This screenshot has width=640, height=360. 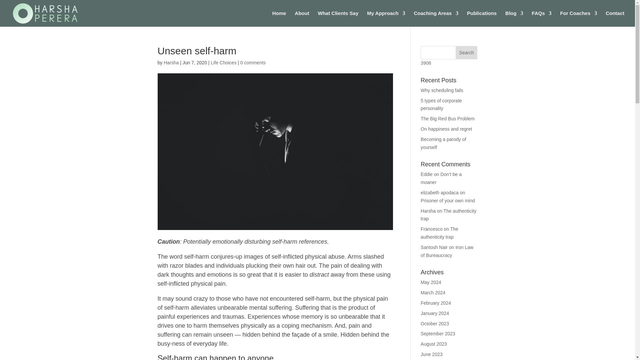 I want to click on For Coaches, so click(x=579, y=19).